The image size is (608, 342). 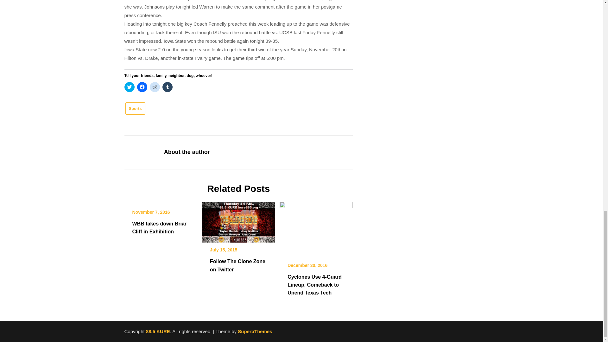 I want to click on Click to share on Reddit, so click(x=155, y=87).